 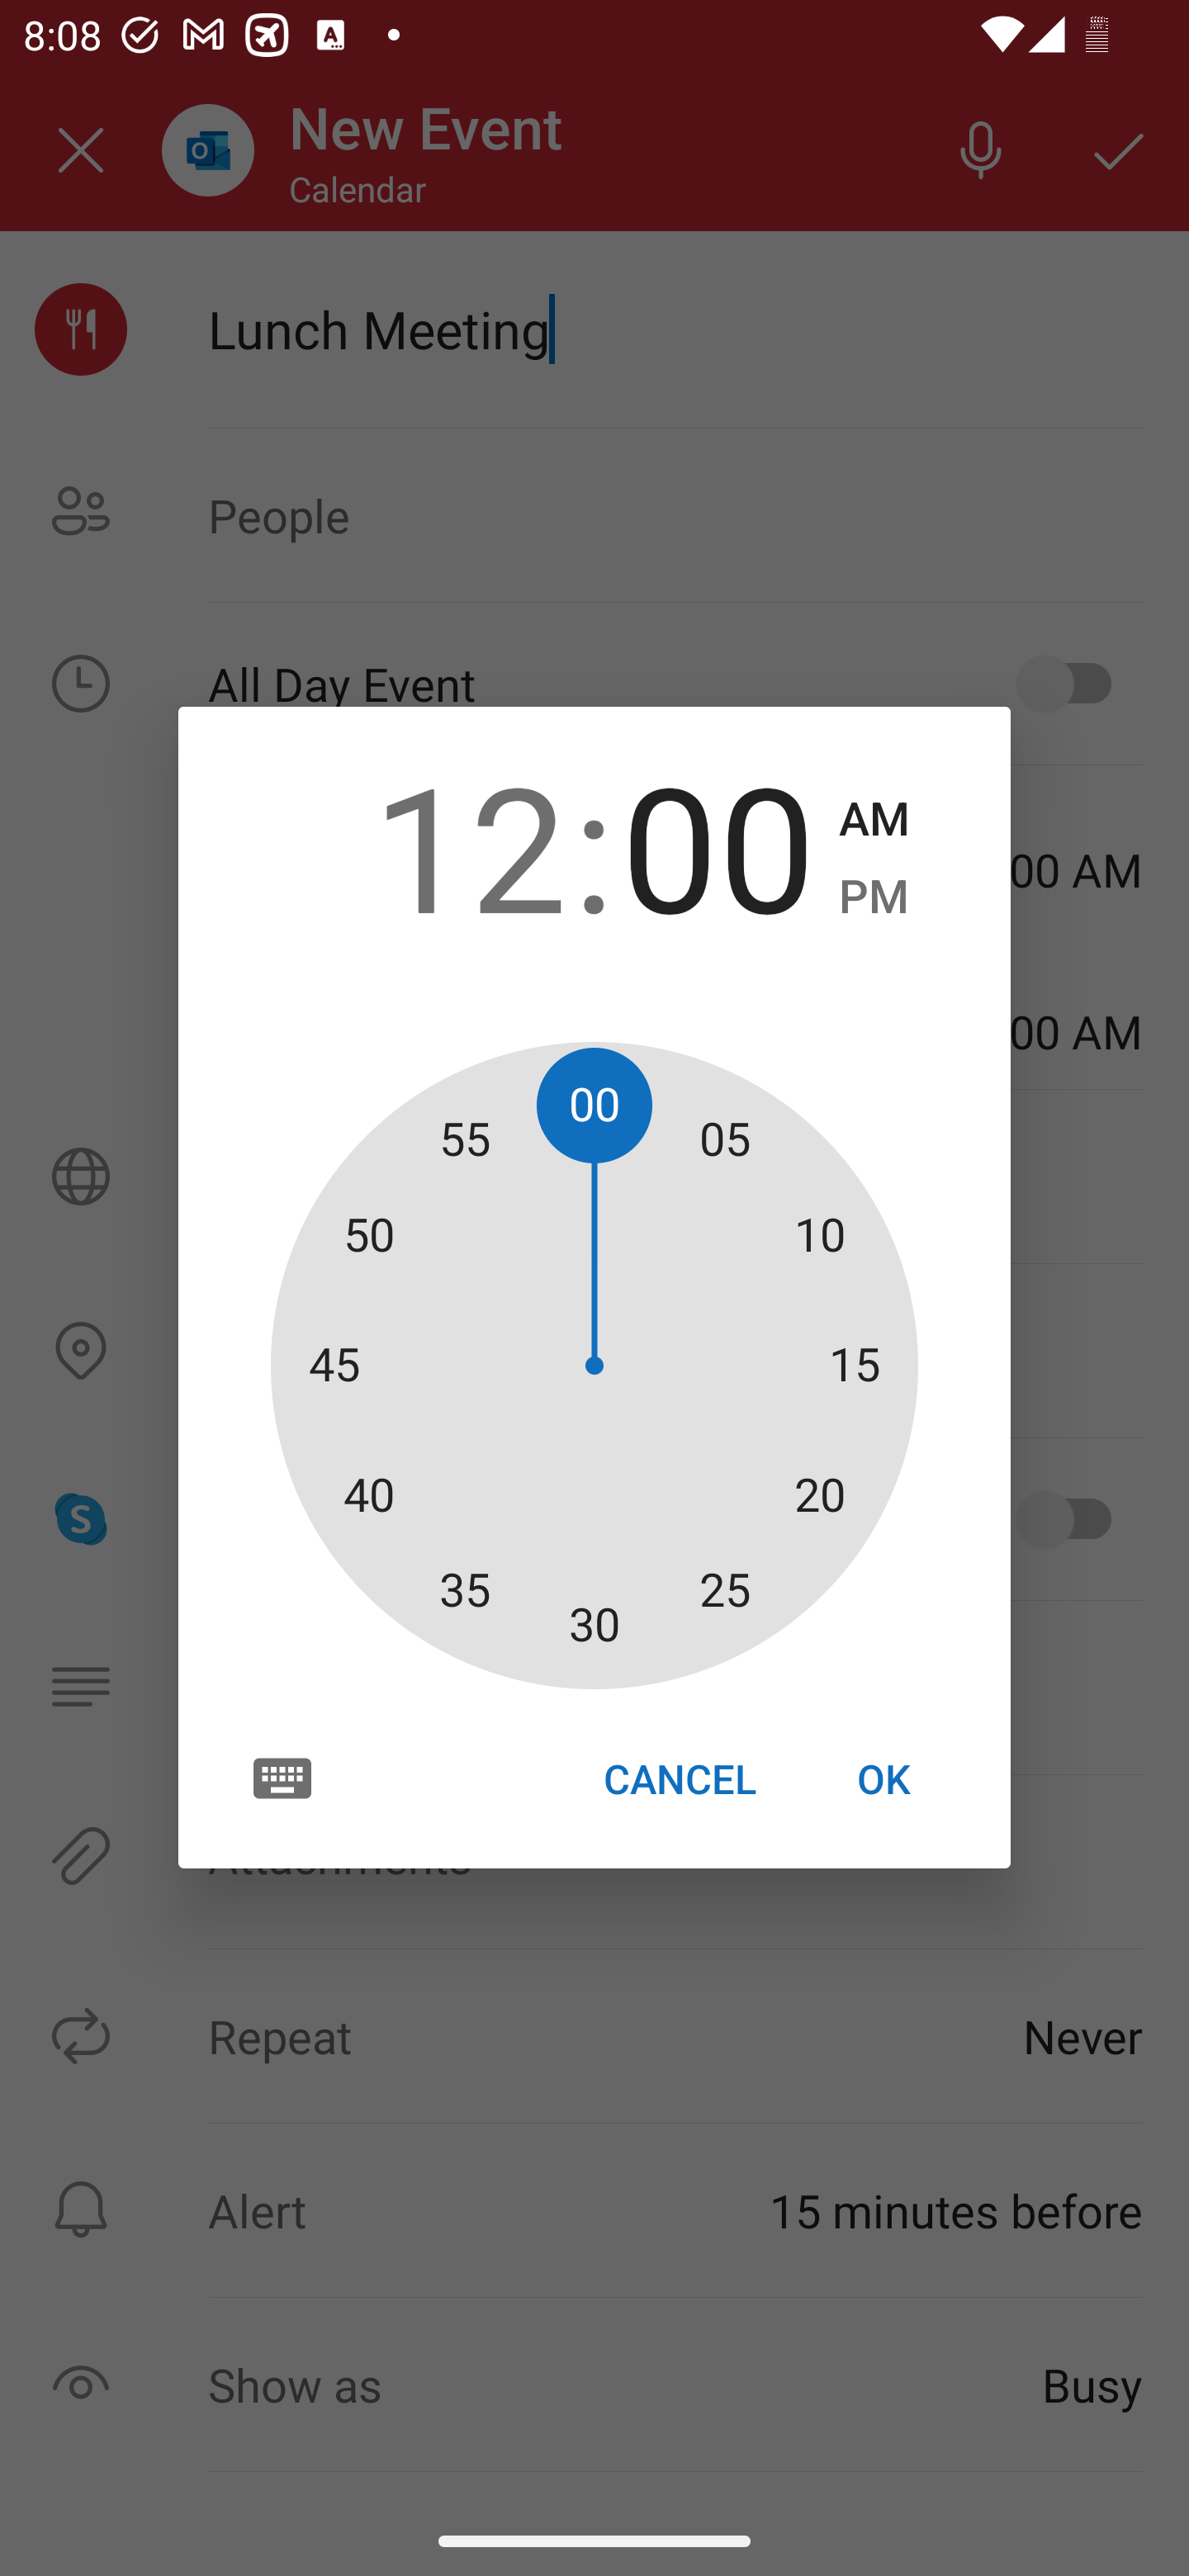 I want to click on 00, so click(x=718, y=844).